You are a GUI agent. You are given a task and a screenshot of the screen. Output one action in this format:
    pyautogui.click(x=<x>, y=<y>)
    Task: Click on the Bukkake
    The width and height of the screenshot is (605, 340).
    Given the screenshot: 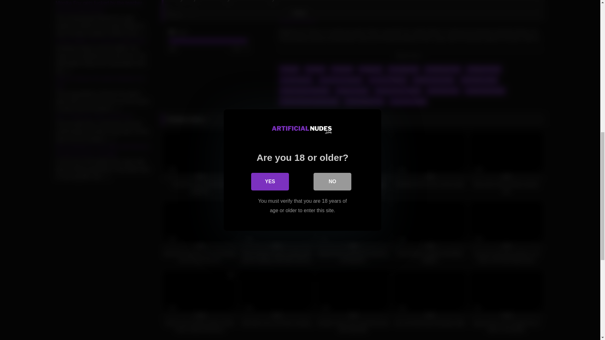 What is the action you would take?
    pyautogui.click(x=314, y=69)
    